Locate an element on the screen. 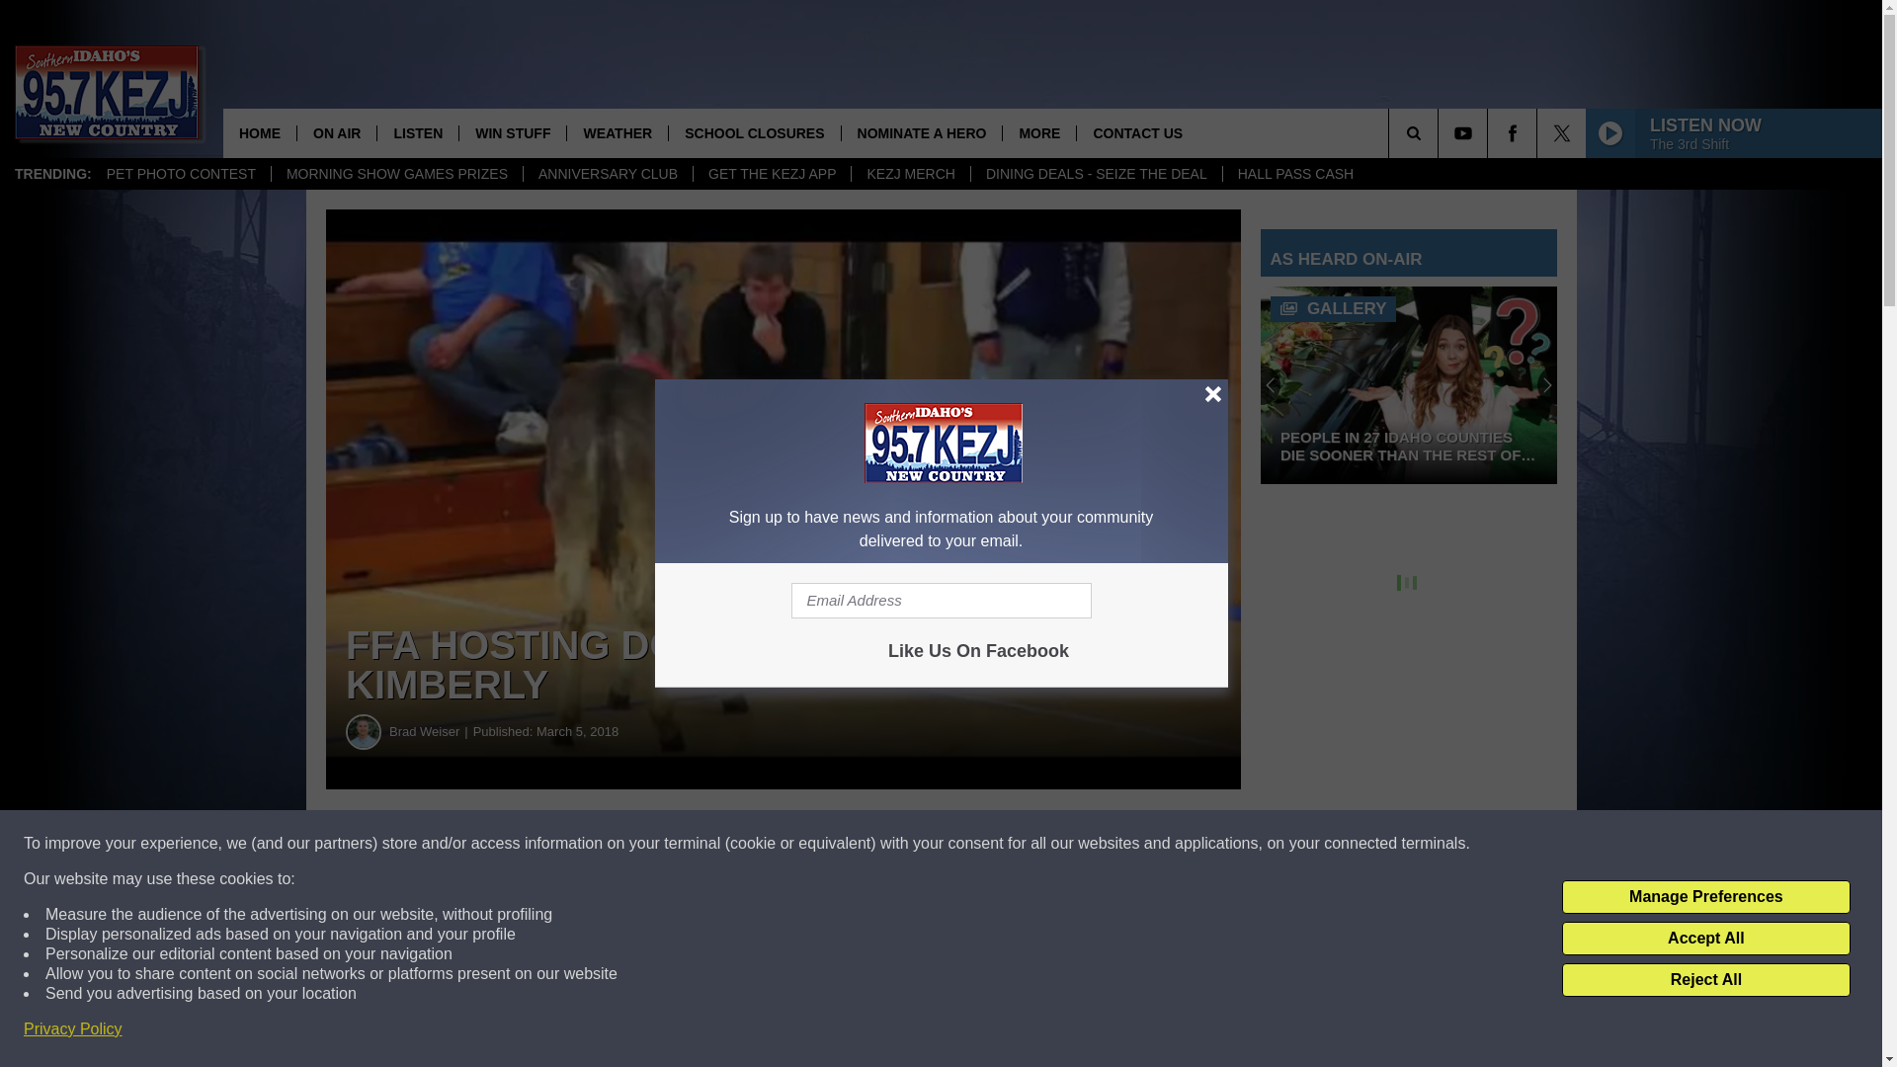 The image size is (1897, 1067). Privacy Policy is located at coordinates (73, 1029).